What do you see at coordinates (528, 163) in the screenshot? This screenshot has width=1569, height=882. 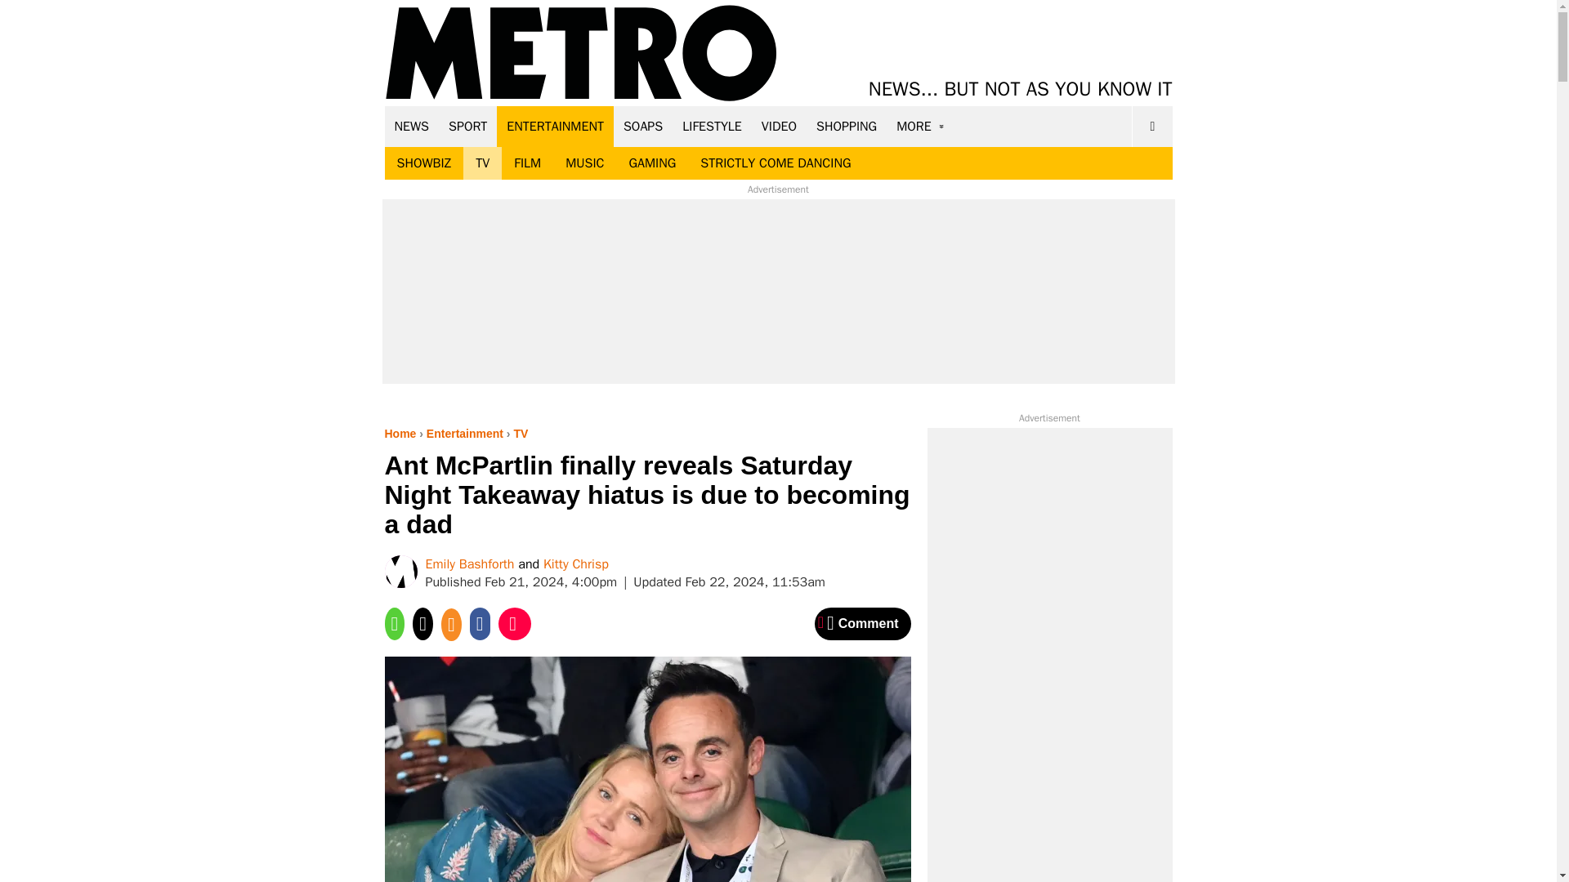 I see `FILM` at bounding box center [528, 163].